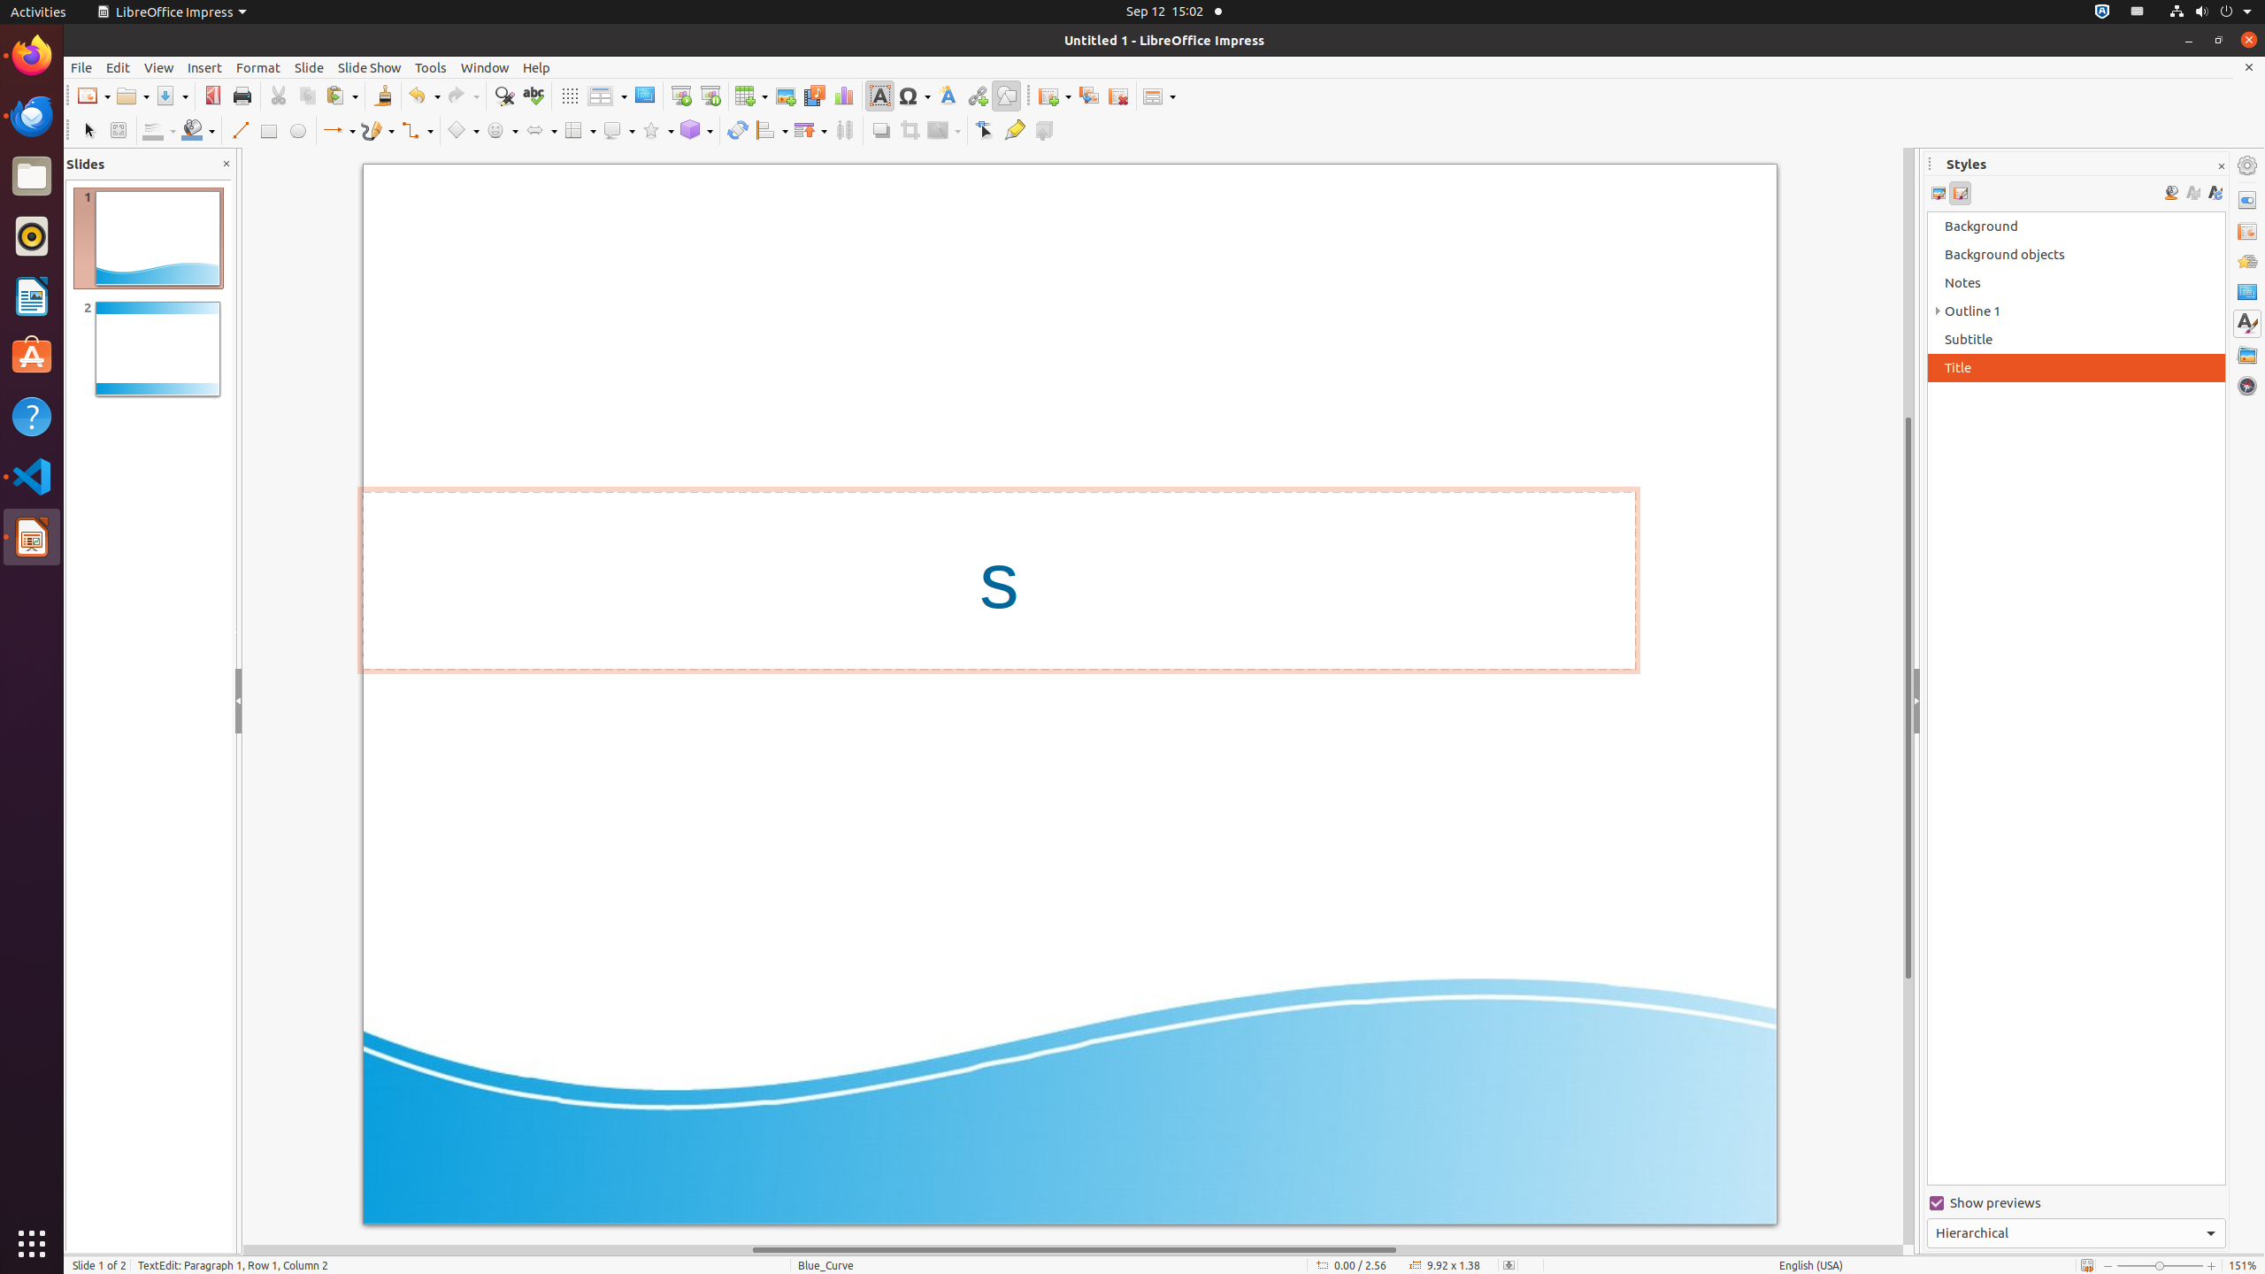 Image resolution: width=2265 pixels, height=1274 pixels. I want to click on LibreOffice Impress, so click(172, 12).